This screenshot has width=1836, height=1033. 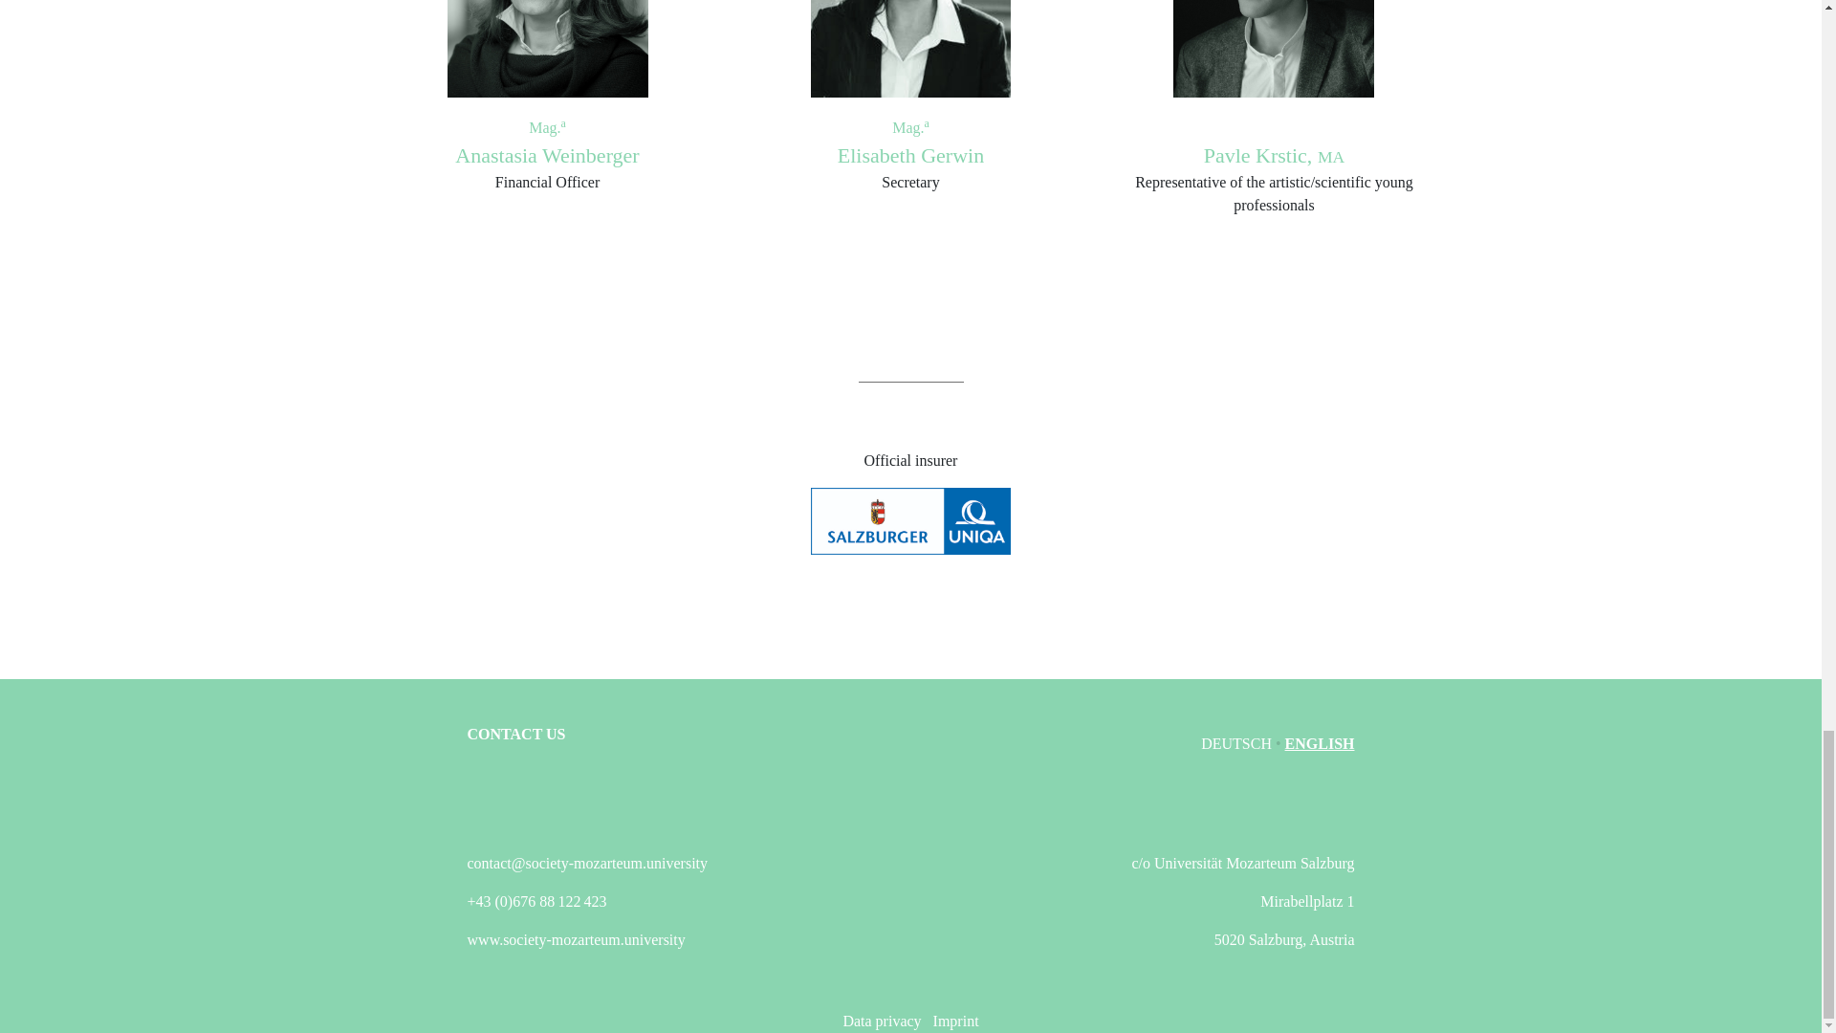 I want to click on Imprint, so click(x=955, y=1021).